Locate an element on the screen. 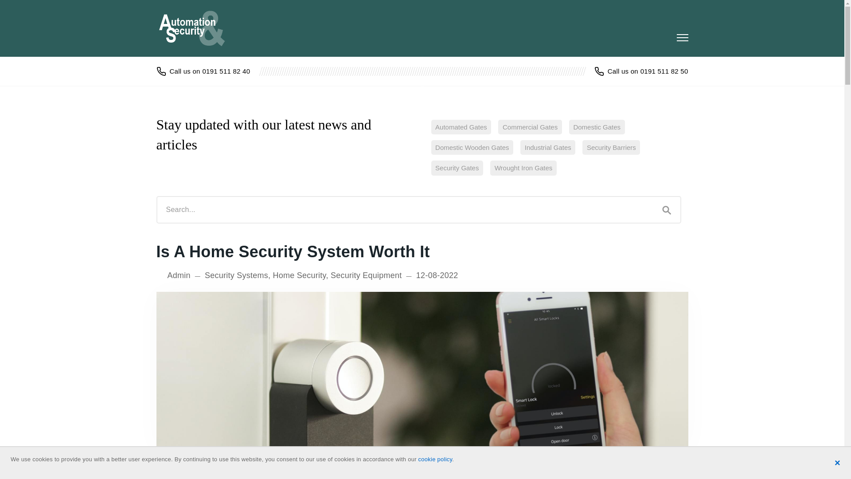 The image size is (851, 479). Industrial Gates is located at coordinates (547, 147).